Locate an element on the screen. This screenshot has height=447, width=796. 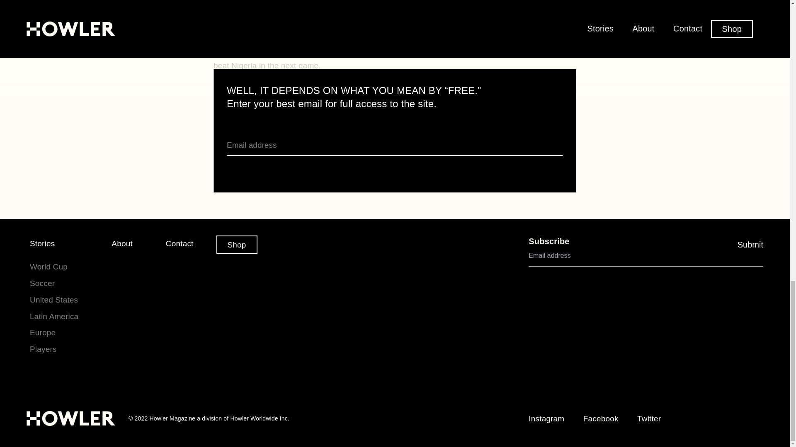
Stories is located at coordinates (42, 243).